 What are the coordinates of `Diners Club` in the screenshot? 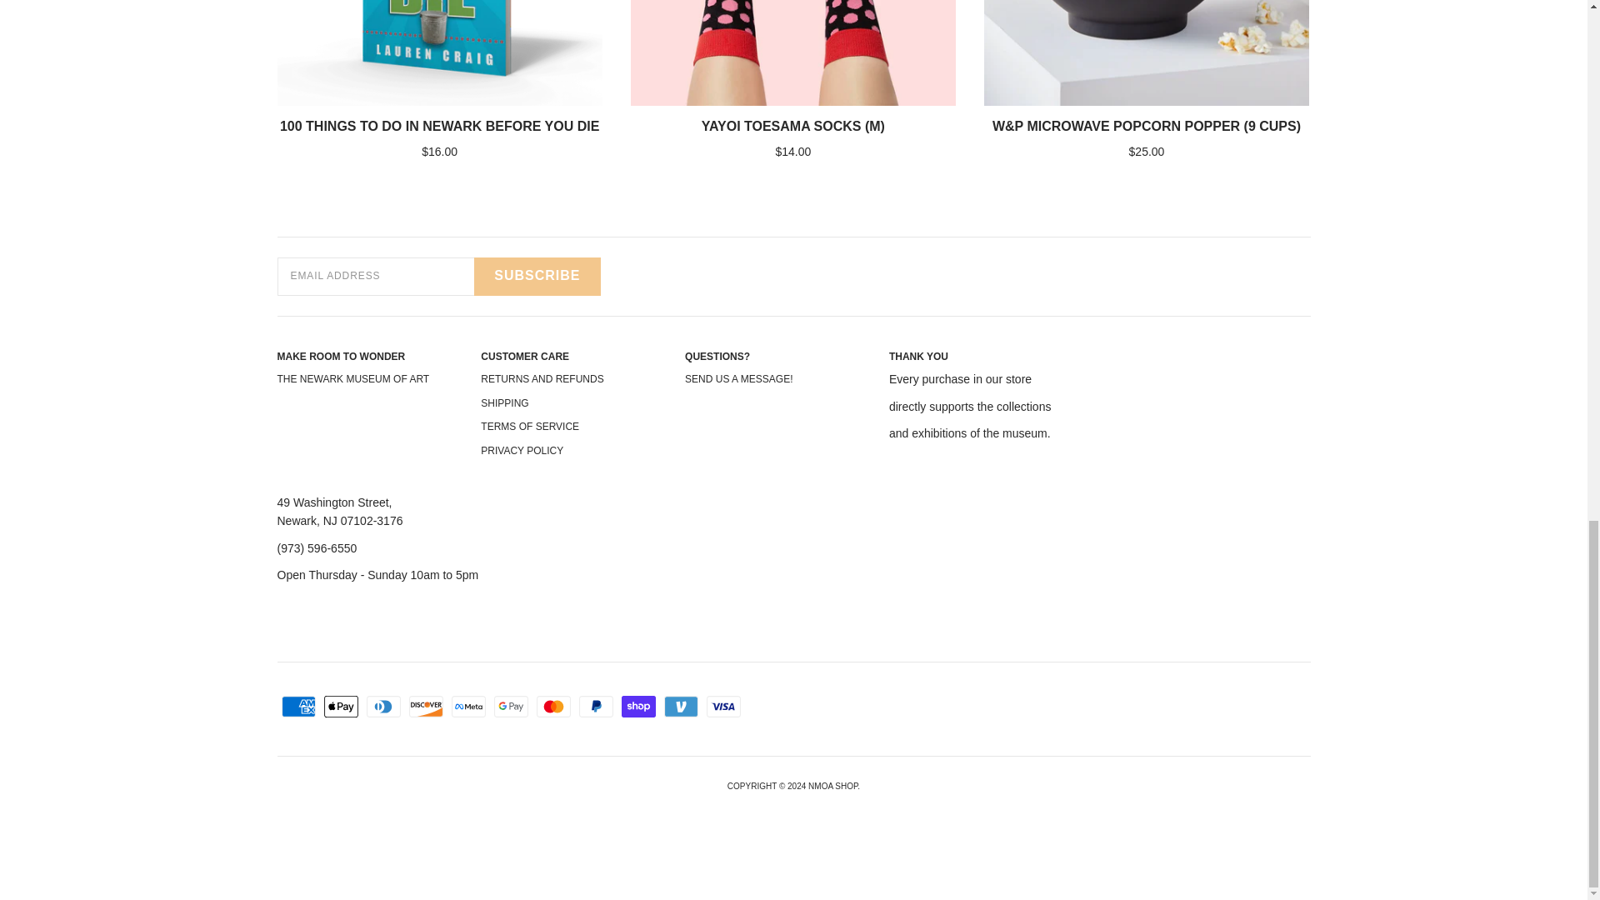 It's located at (383, 706).